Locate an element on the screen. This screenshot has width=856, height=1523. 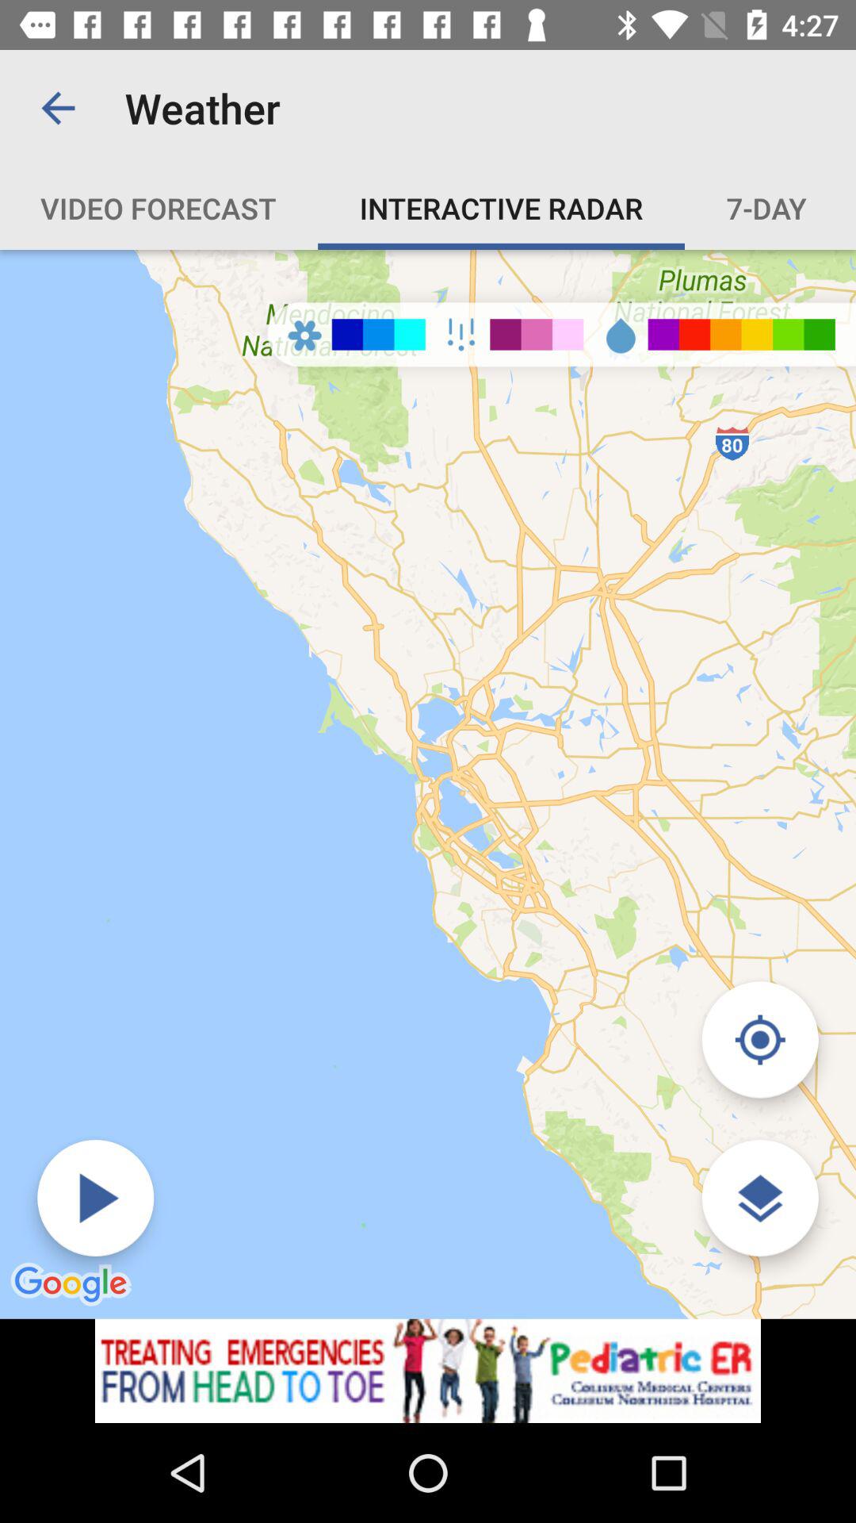
direction is located at coordinates (759, 1039).